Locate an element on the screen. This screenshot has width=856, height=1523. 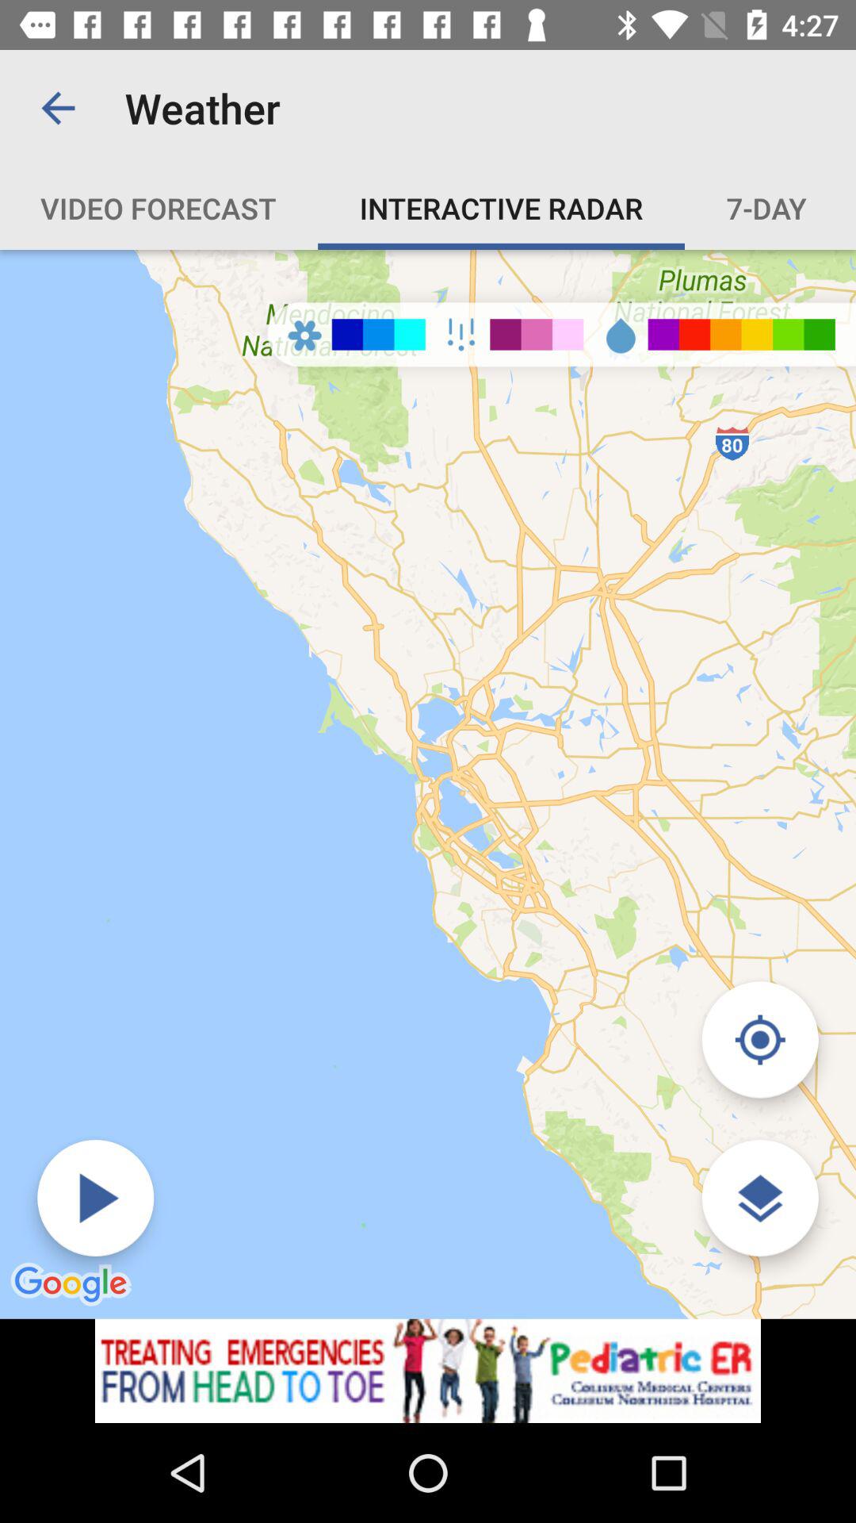
direction is located at coordinates (759, 1039).